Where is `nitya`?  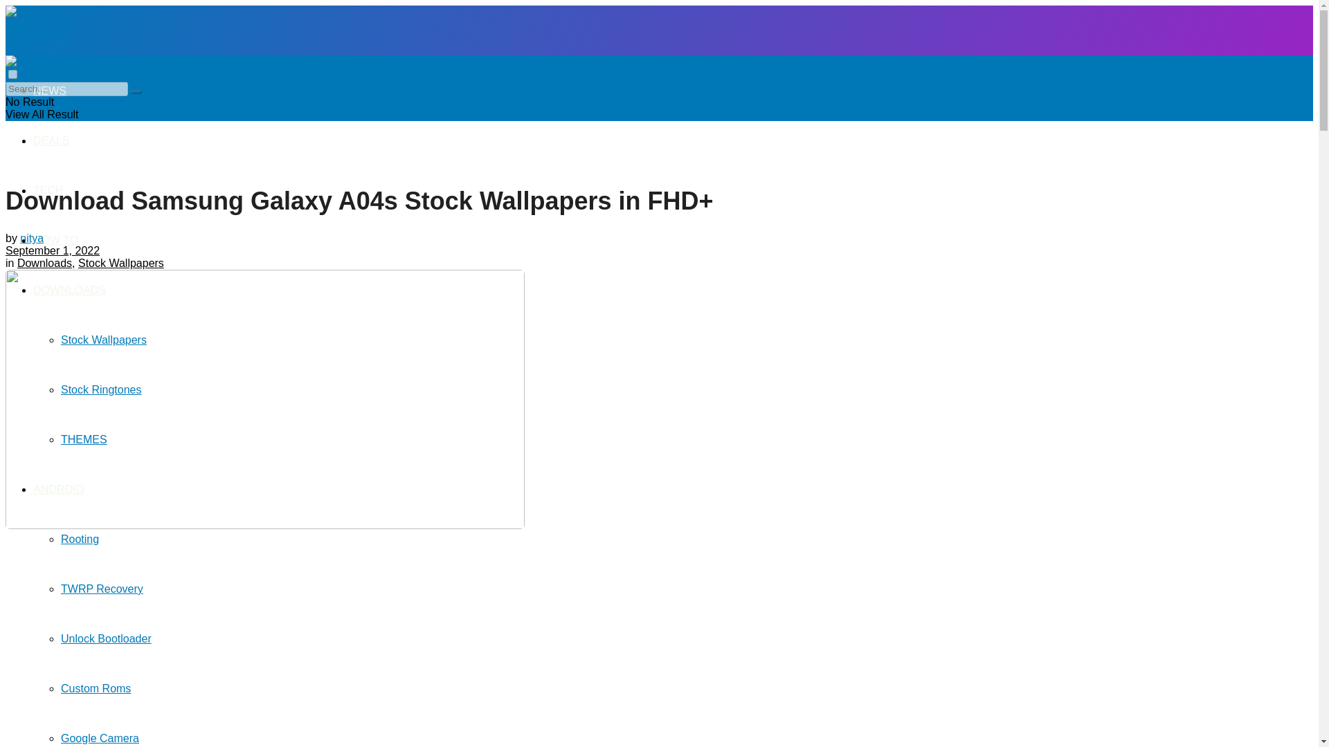 nitya is located at coordinates (32, 238).